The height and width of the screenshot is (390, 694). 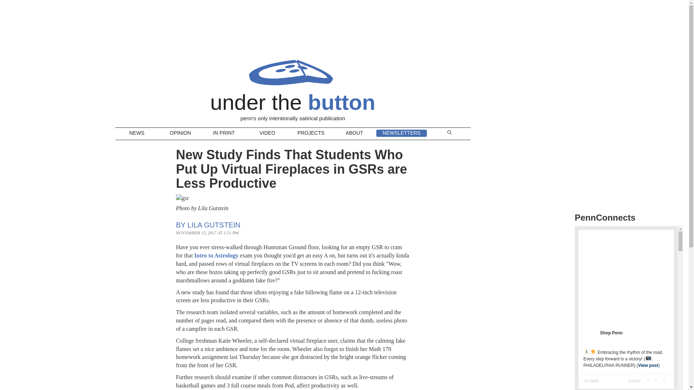 I want to click on VIDEO, so click(x=267, y=134).